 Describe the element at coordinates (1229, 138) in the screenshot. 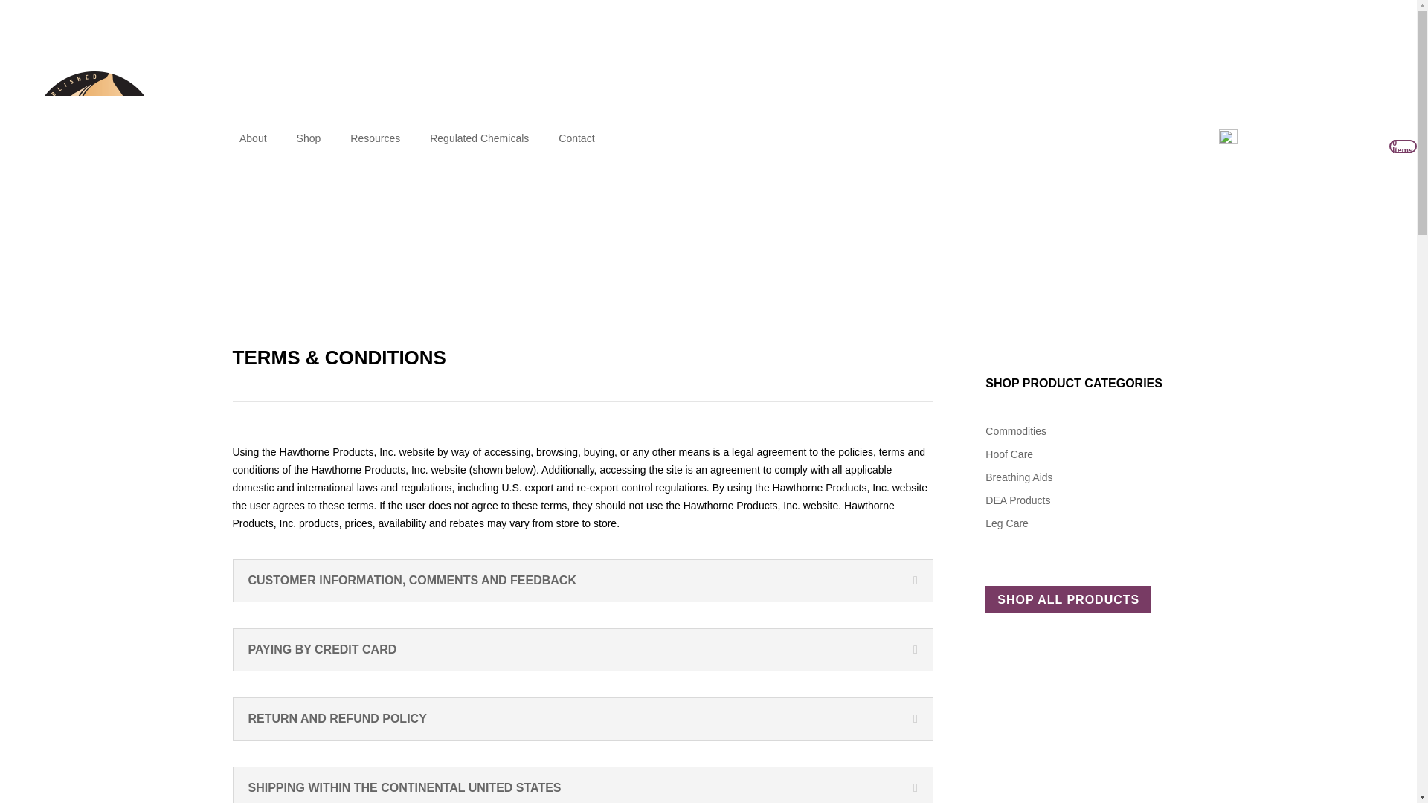

I see `user-account-1` at that location.